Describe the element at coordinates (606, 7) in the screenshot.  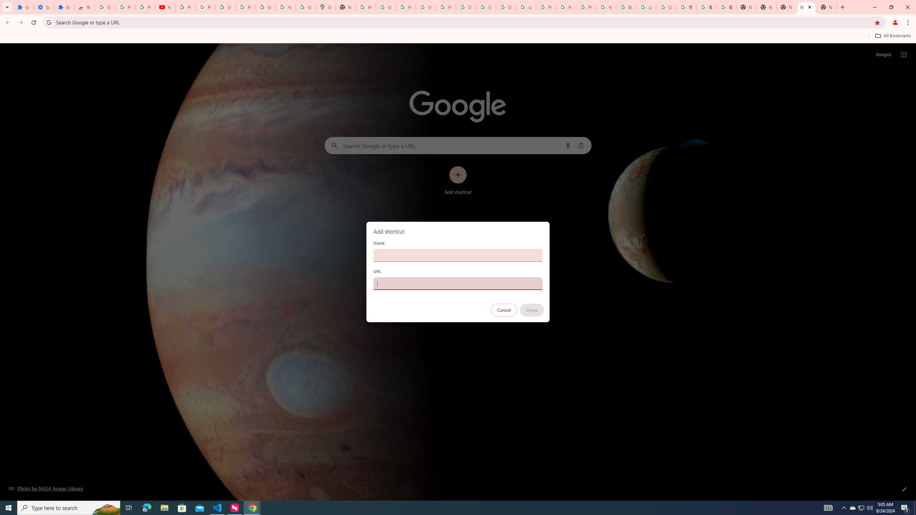
I see `YouTube` at that location.